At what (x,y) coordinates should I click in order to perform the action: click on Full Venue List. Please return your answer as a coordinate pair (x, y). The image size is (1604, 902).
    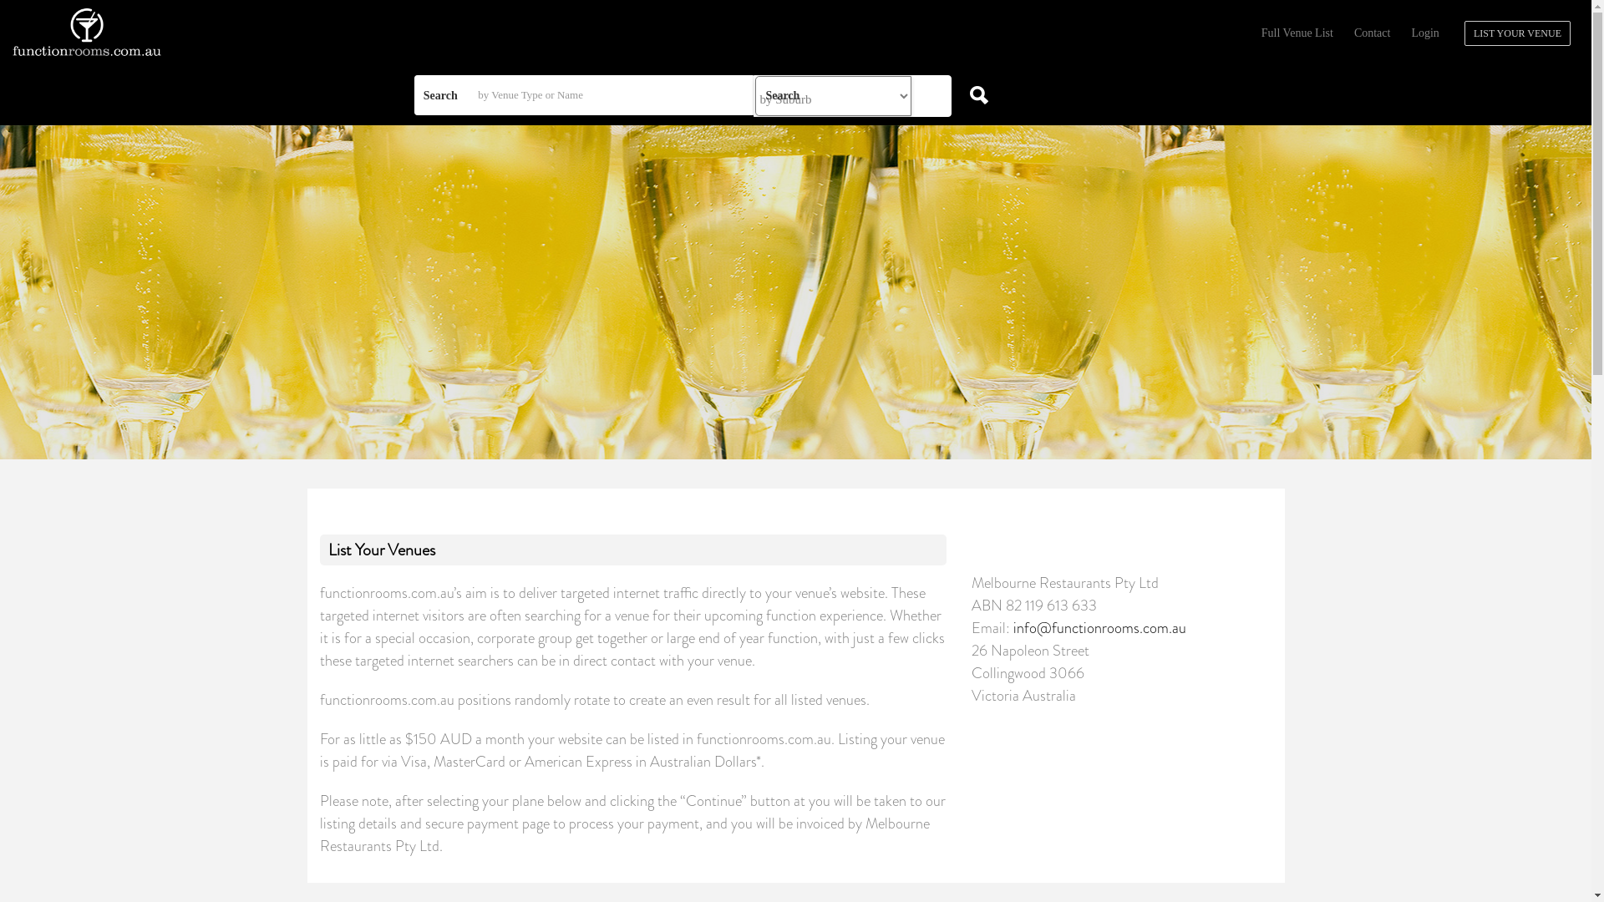
    Looking at the image, I should click on (1303, 33).